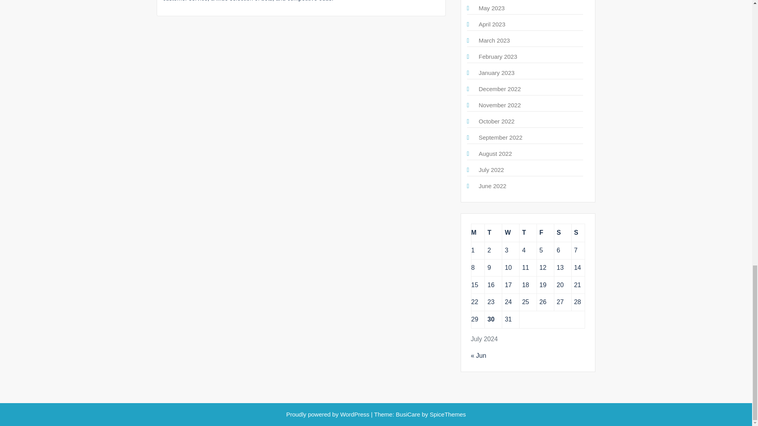 This screenshot has width=758, height=426. What do you see at coordinates (497, 57) in the screenshot?
I see `February 2023` at bounding box center [497, 57].